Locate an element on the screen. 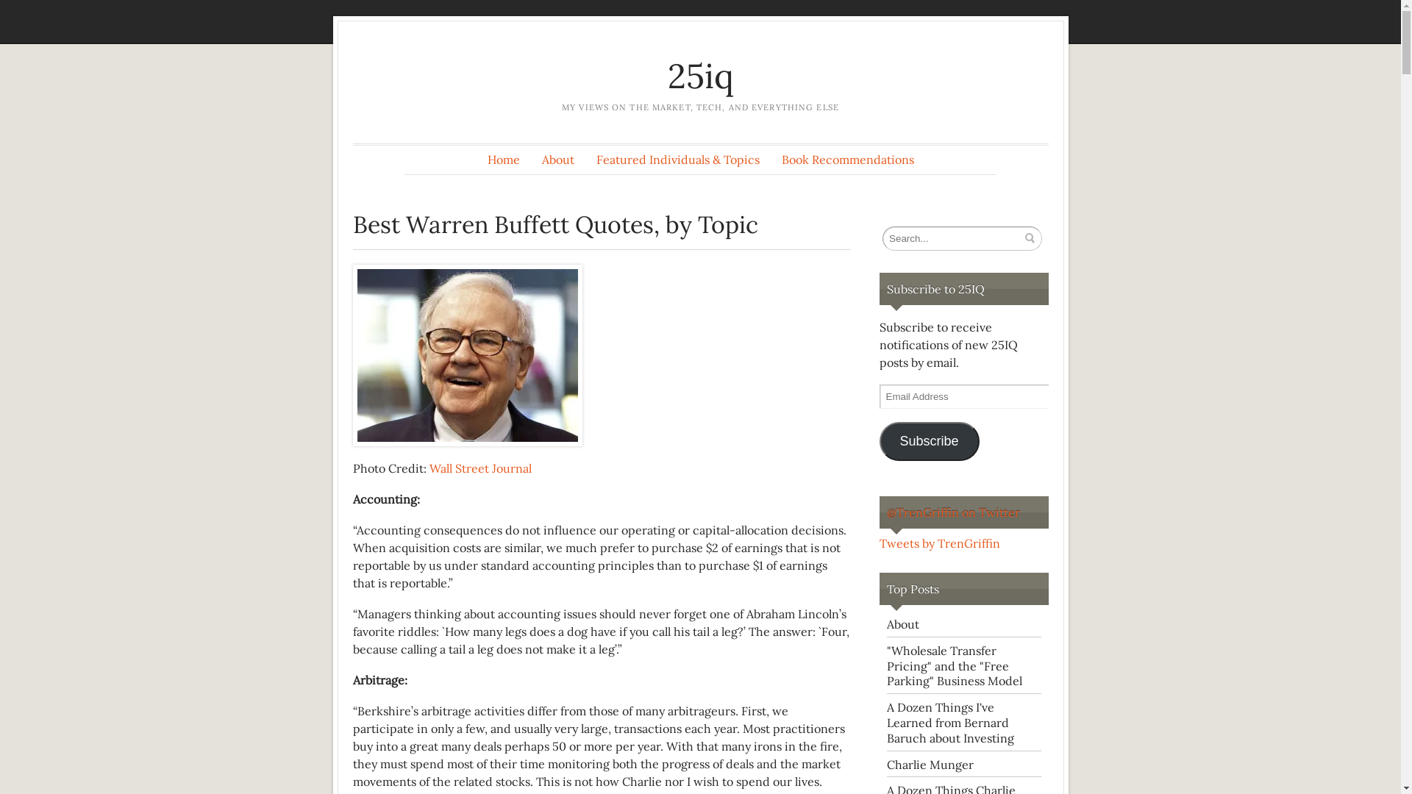 This screenshot has height=794, width=1412. About is located at coordinates (558, 160).